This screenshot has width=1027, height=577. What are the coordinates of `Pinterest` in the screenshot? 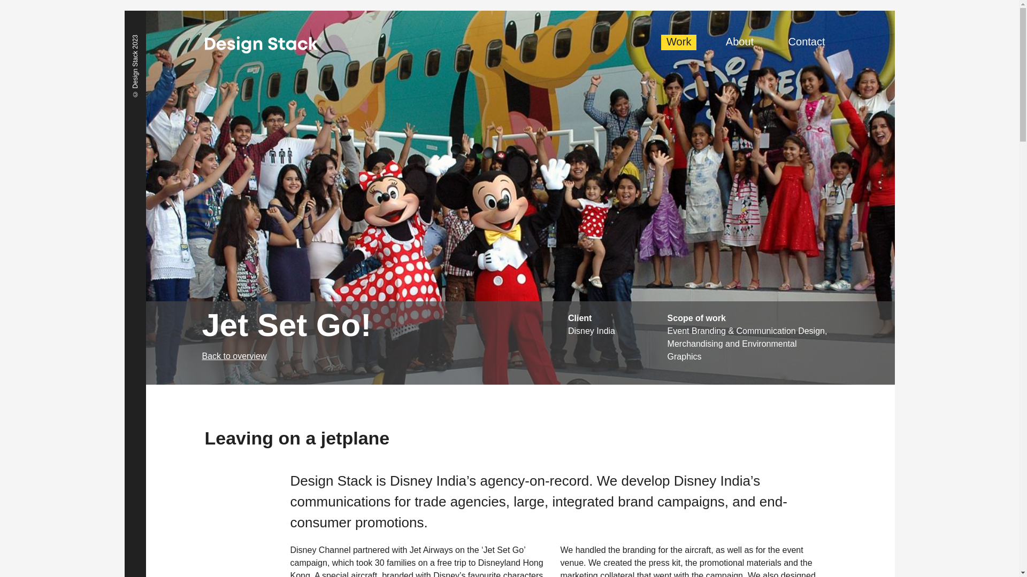 It's located at (705, 539).